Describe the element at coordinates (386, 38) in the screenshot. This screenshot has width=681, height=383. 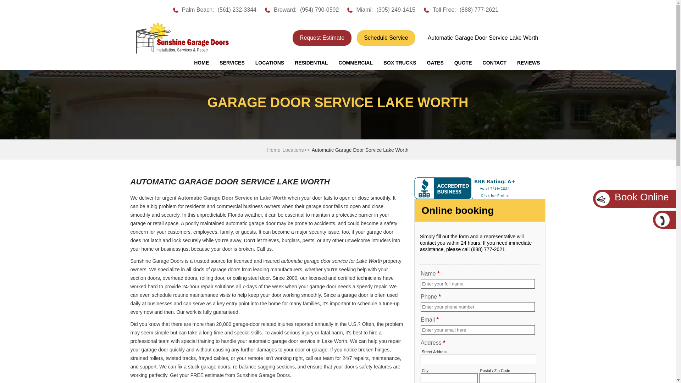
I see `Schedule Service` at that location.